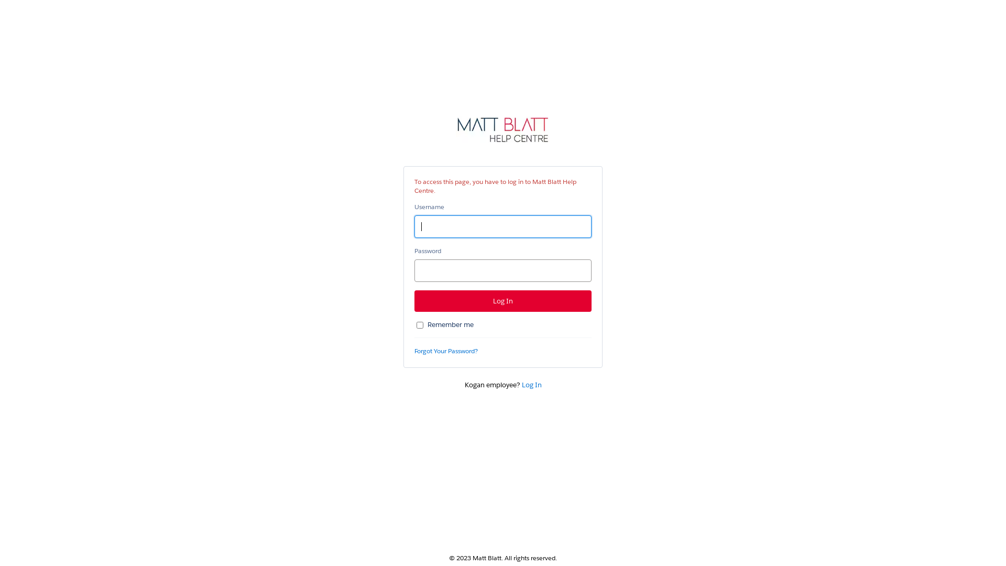  What do you see at coordinates (532, 385) in the screenshot?
I see `Log In` at bounding box center [532, 385].